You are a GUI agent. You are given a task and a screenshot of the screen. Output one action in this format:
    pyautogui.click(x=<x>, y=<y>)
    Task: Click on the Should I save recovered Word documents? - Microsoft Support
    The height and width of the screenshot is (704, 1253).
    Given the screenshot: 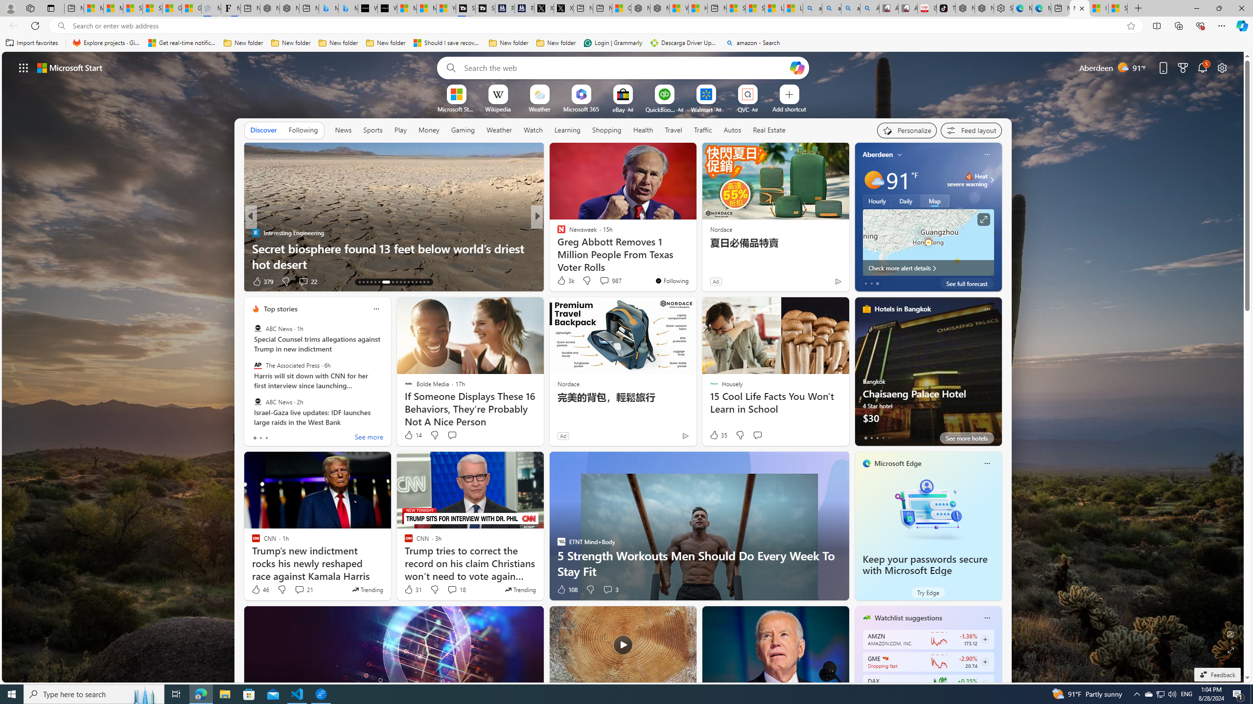 What is the action you would take?
    pyautogui.click(x=447, y=43)
    